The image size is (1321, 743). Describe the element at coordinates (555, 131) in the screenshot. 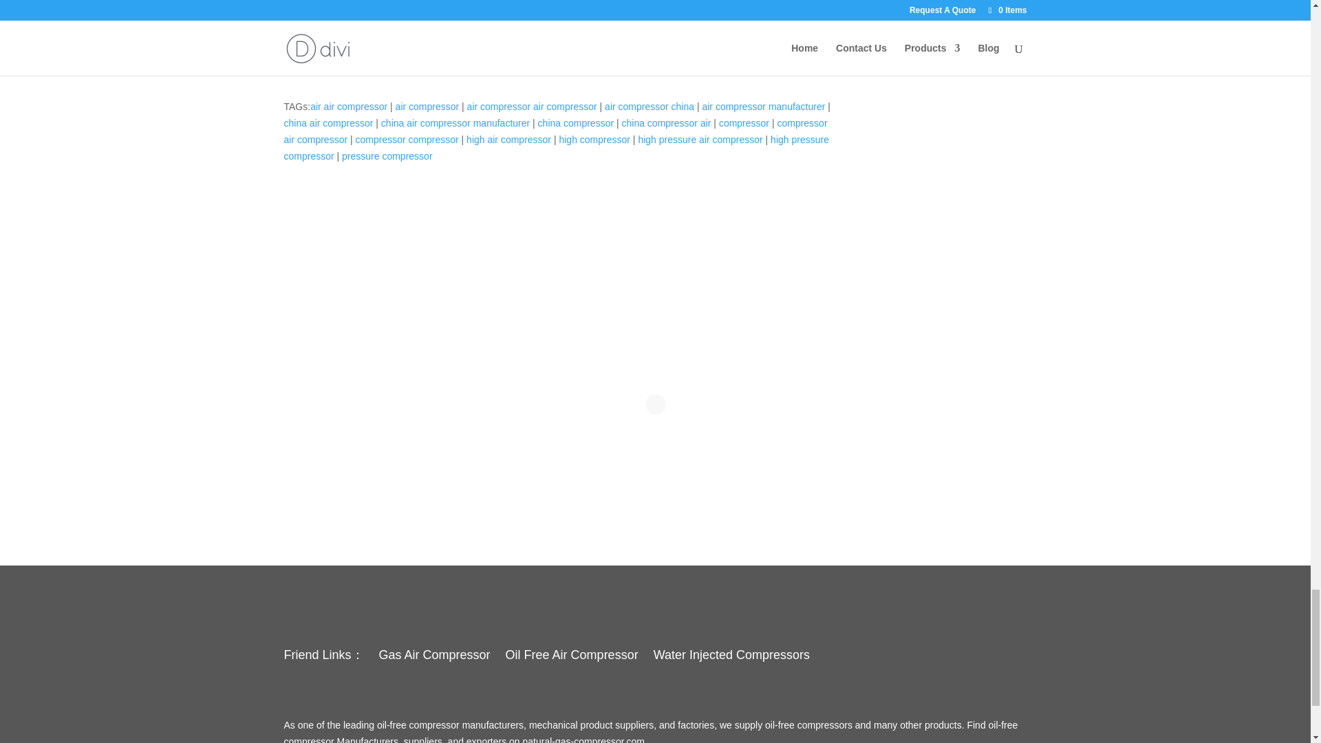

I see `compressor air compressor` at that location.